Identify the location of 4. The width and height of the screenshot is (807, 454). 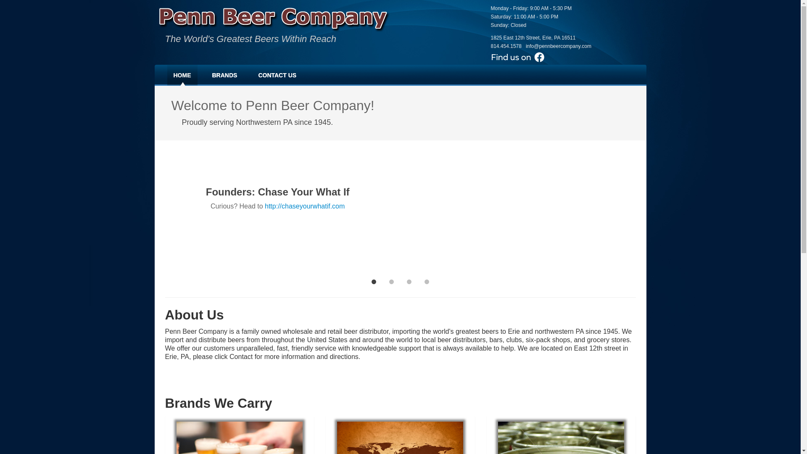
(427, 280).